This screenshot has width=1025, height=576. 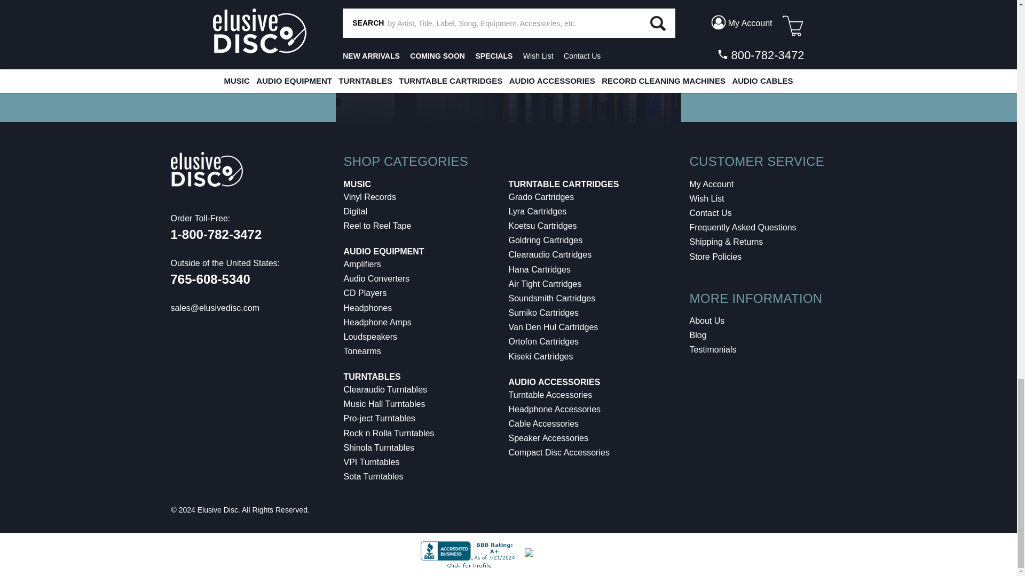 I want to click on Headphones, so click(x=368, y=308).